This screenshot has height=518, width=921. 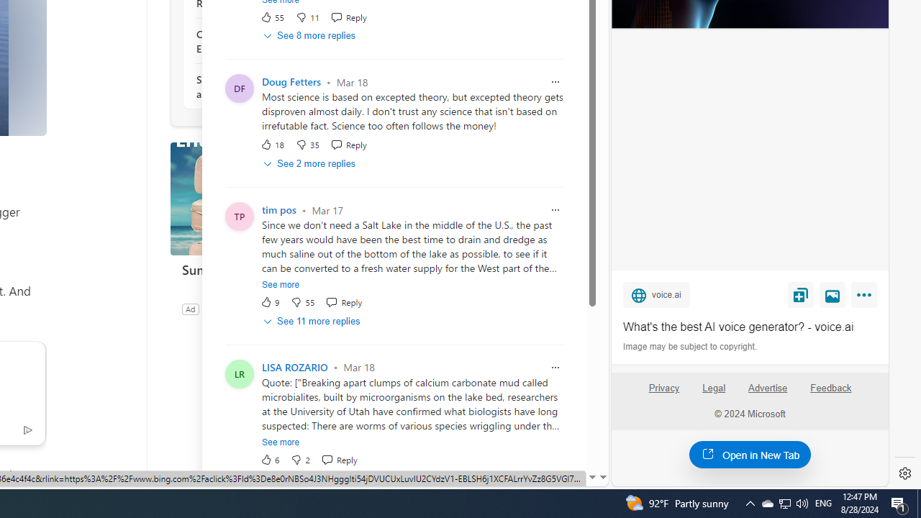 What do you see at coordinates (300, 459) in the screenshot?
I see `Dislike` at bounding box center [300, 459].